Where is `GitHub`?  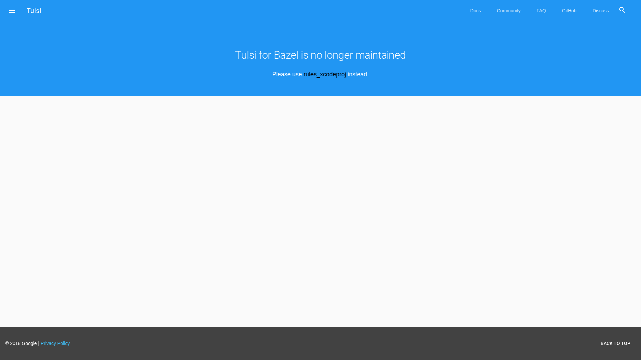
GitHub is located at coordinates (569, 11).